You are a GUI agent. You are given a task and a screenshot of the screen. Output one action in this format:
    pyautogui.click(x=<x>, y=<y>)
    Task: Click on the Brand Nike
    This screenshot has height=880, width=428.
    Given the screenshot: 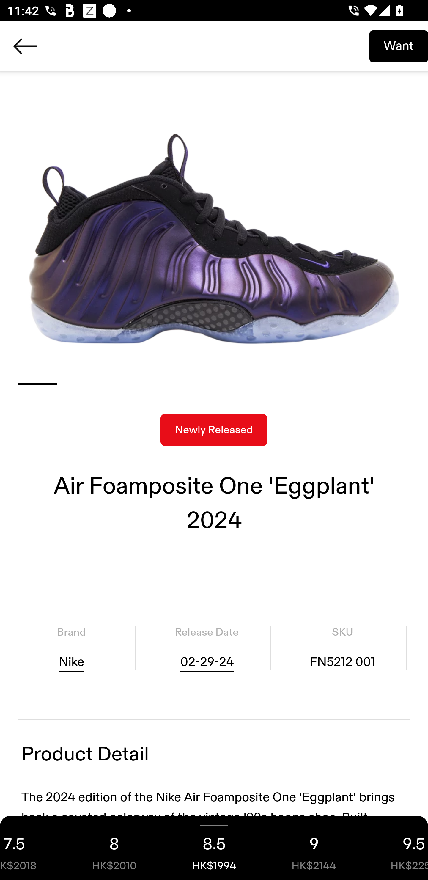 What is the action you would take?
    pyautogui.click(x=71, y=648)
    